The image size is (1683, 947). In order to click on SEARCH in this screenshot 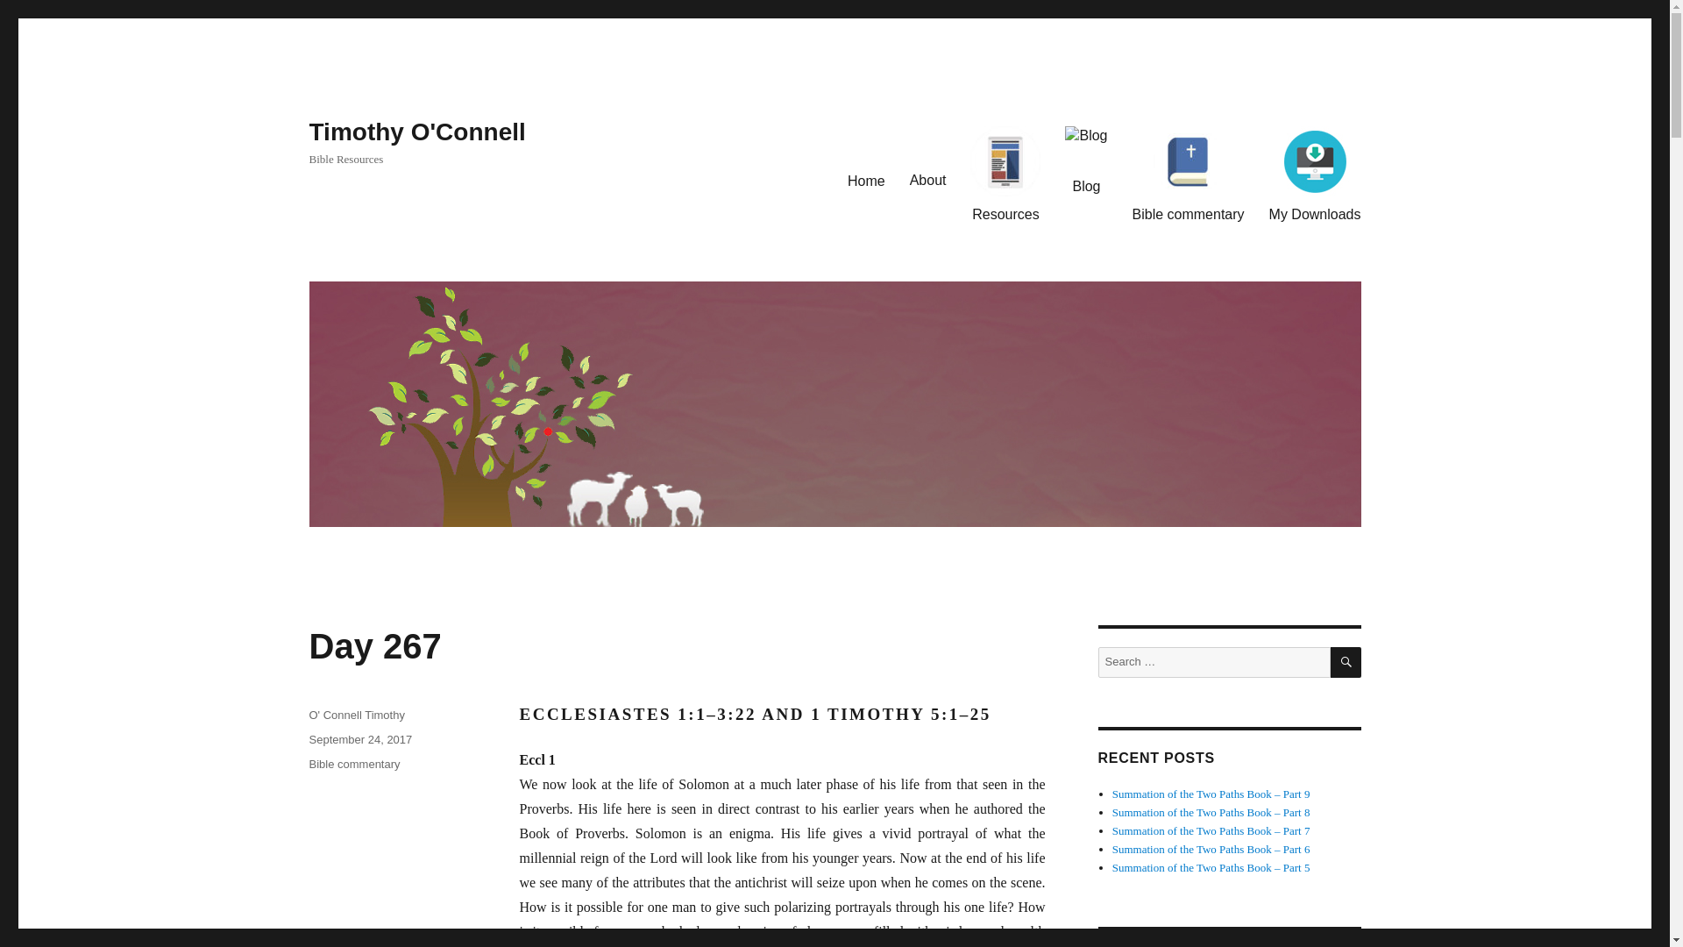, I will do `click(1346, 662)`.